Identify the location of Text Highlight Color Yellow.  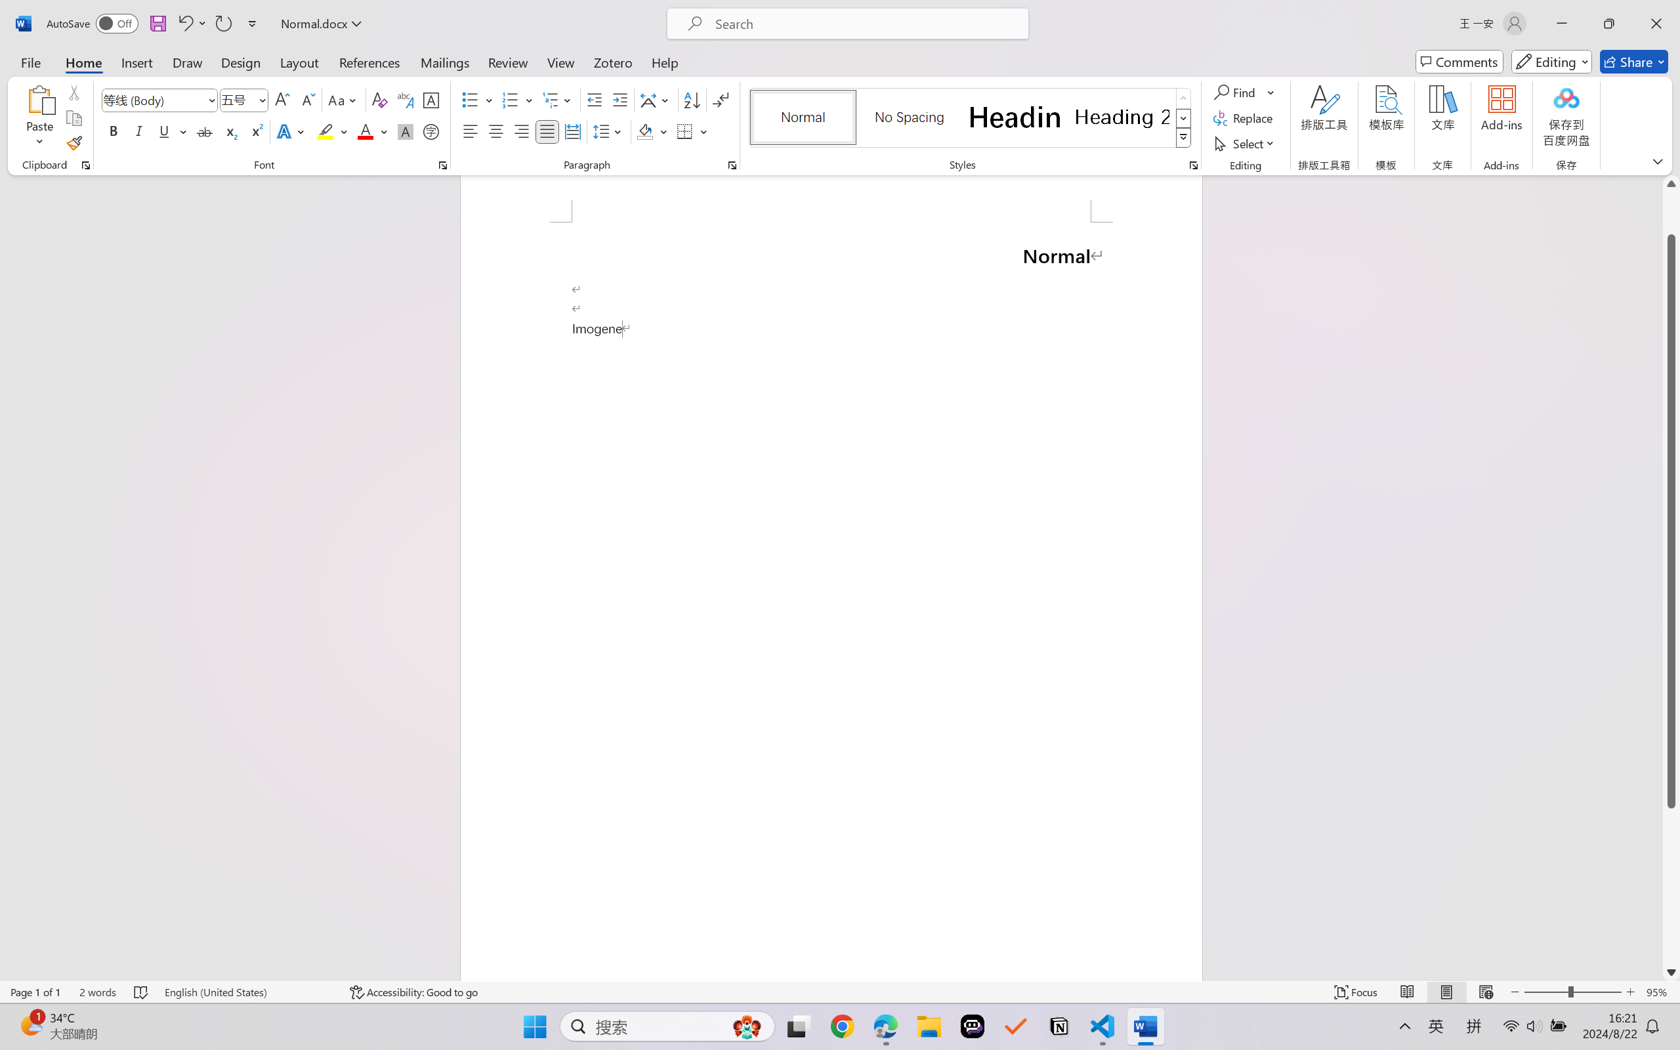
(325, 131).